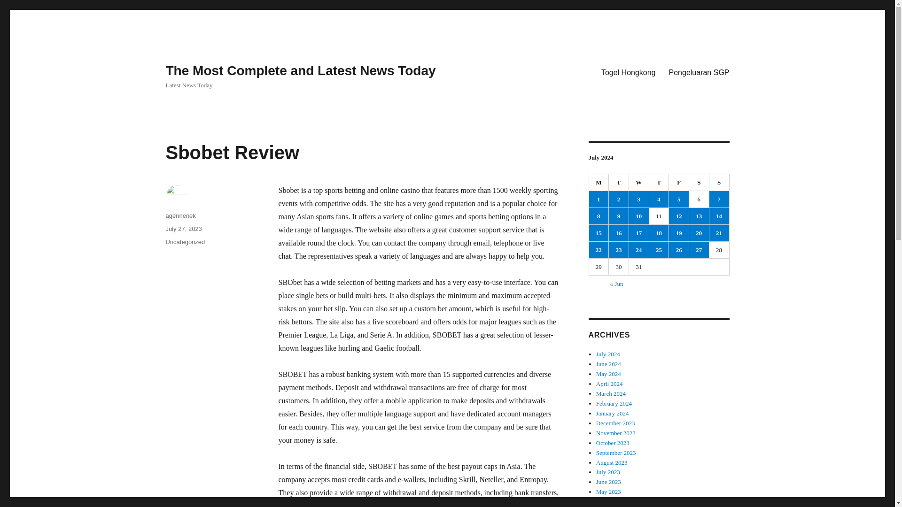 This screenshot has height=507, width=902. Describe the element at coordinates (599, 233) in the screenshot. I see `15` at that location.